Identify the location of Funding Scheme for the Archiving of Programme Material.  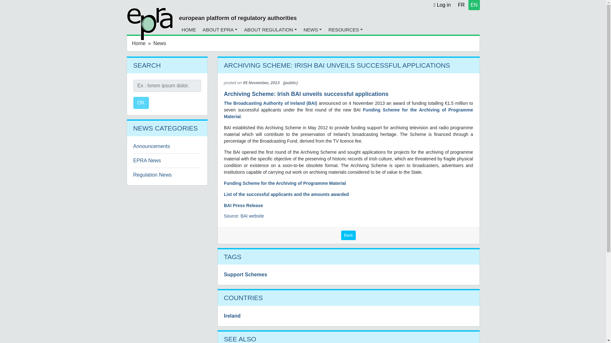
(348, 113).